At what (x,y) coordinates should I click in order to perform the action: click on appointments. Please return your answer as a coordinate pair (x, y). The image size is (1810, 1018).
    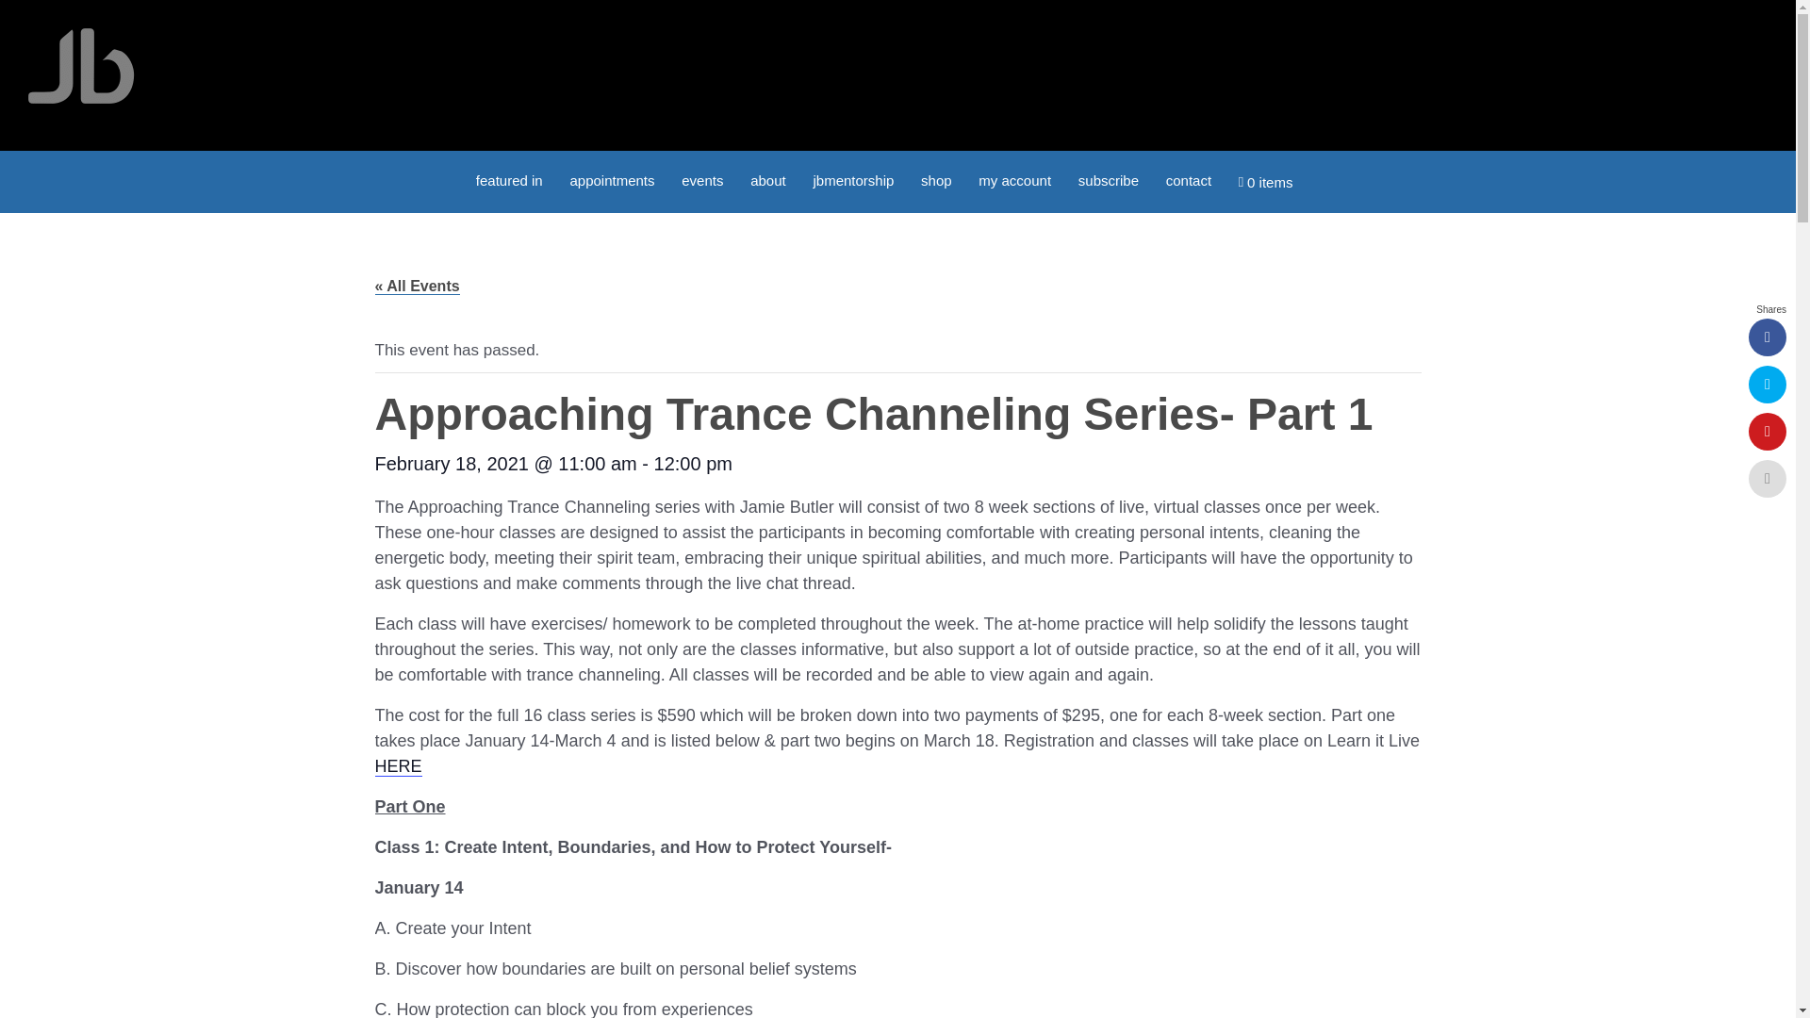
    Looking at the image, I should click on (611, 179).